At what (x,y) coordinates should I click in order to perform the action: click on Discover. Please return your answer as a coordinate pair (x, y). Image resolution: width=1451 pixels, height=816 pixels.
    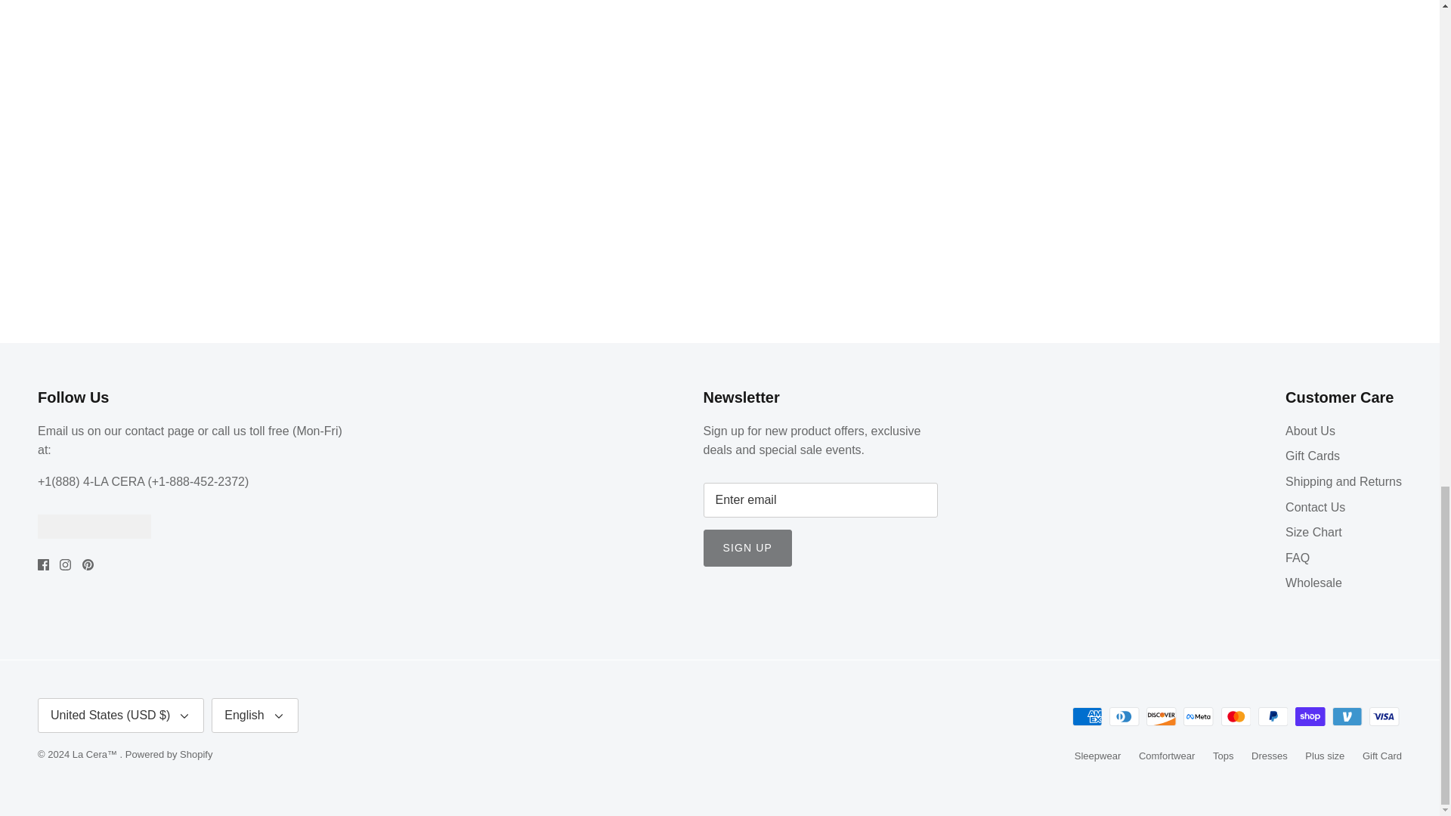
    Looking at the image, I should click on (1161, 716).